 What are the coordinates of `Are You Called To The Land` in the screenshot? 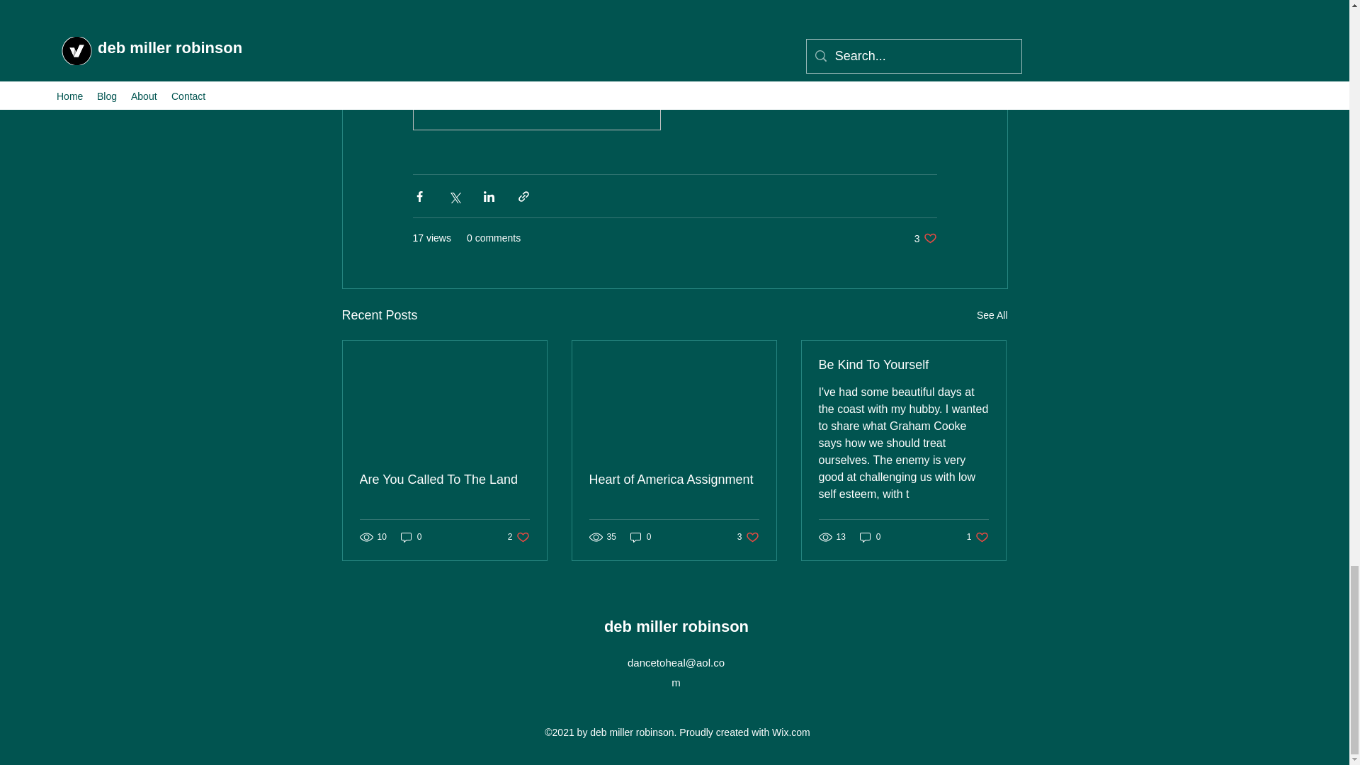 It's located at (925, 238).